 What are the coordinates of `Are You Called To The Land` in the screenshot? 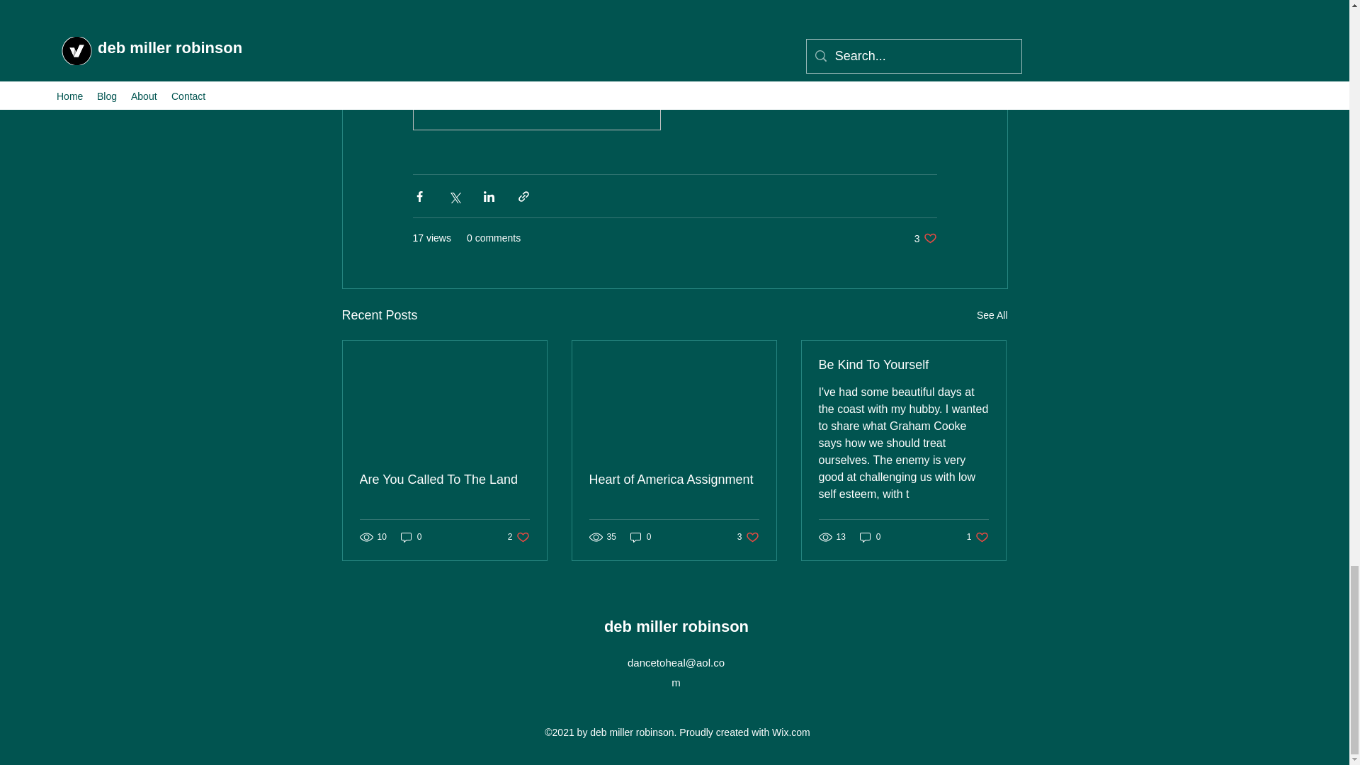 It's located at (925, 238).